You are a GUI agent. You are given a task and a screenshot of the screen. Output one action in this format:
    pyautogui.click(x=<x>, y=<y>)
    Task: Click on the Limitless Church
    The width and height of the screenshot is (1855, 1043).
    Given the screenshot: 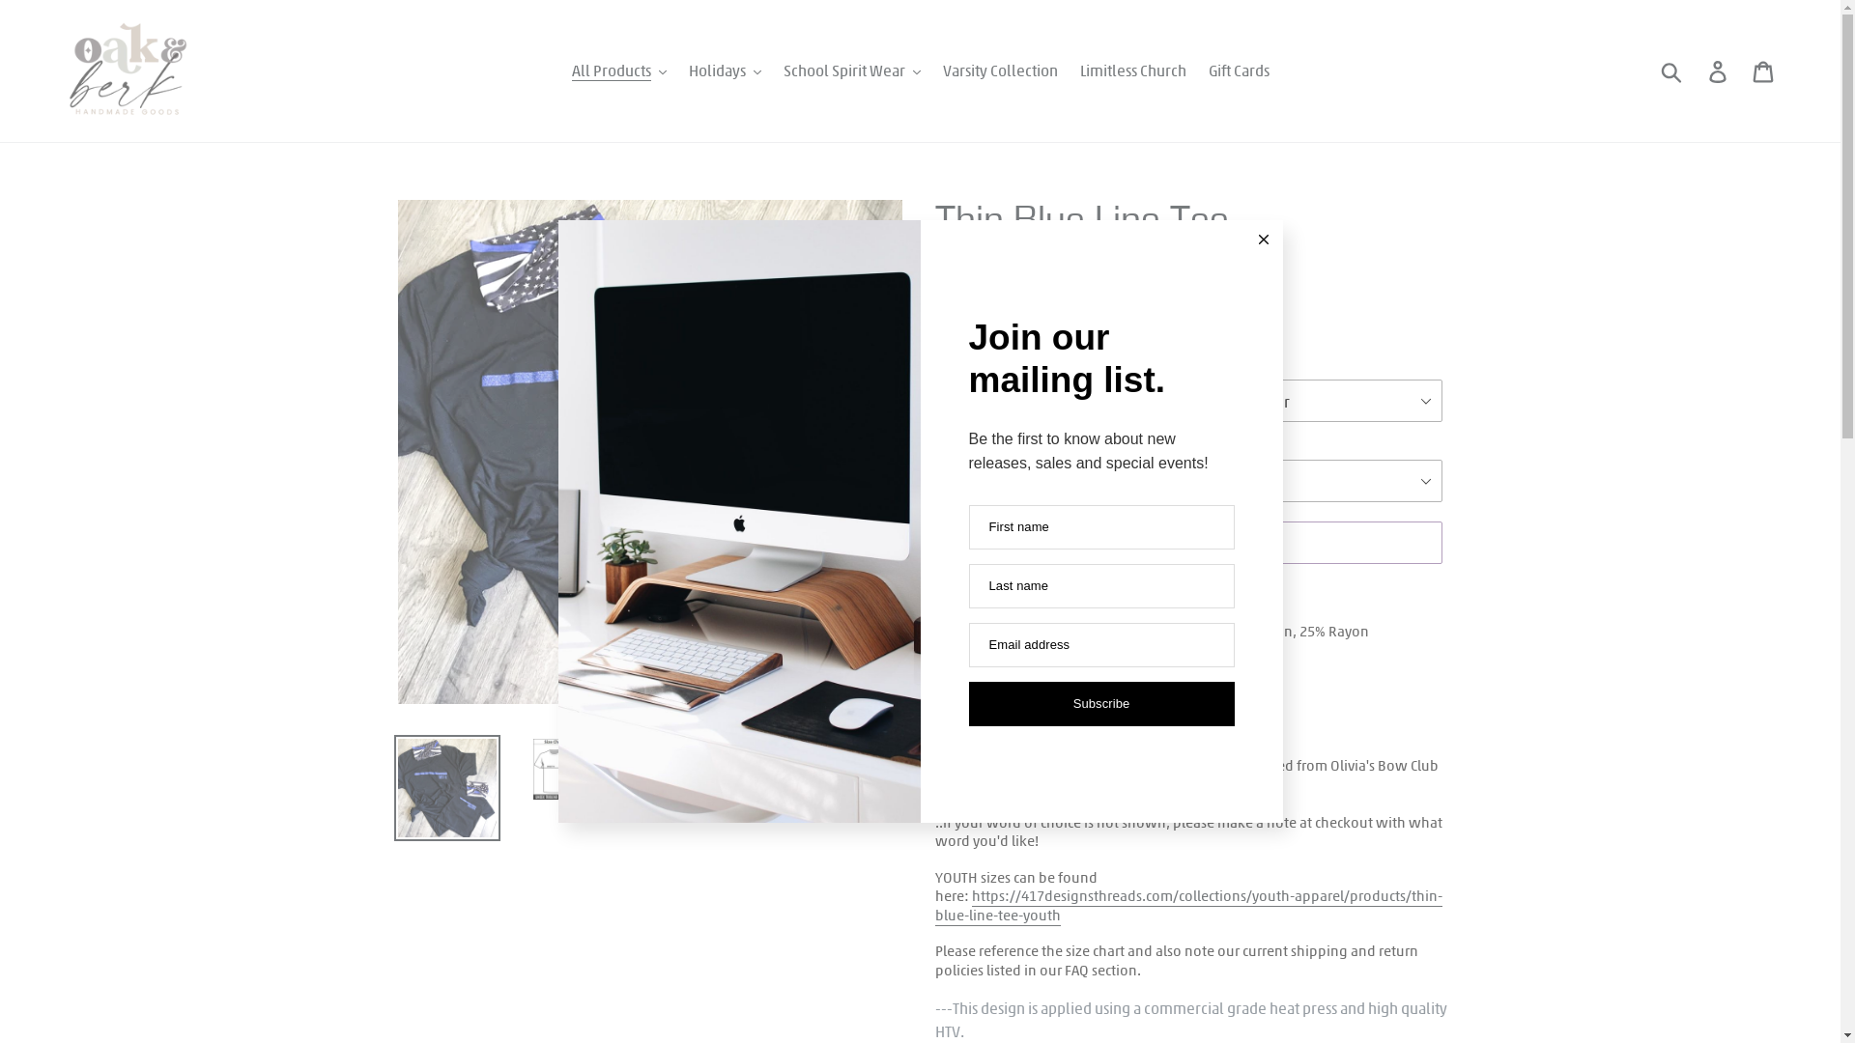 What is the action you would take?
    pyautogui.click(x=1133, y=70)
    